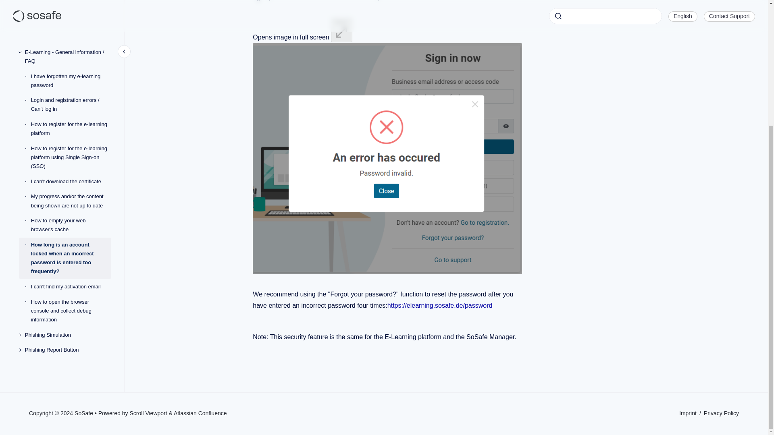 Image resolution: width=774 pixels, height=435 pixels. Describe the element at coordinates (149, 413) in the screenshot. I see `Scroll Viewport` at that location.